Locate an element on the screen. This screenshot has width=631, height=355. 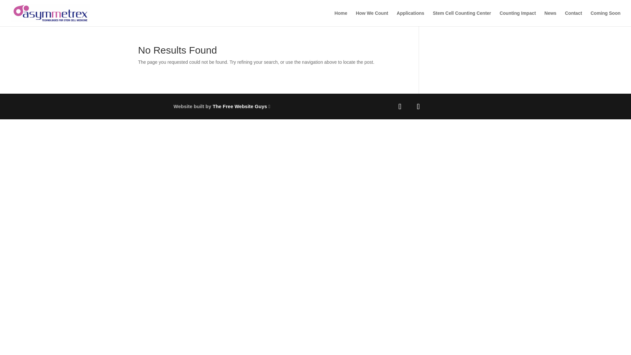
Follow on Instagram is located at coordinates (418, 106).